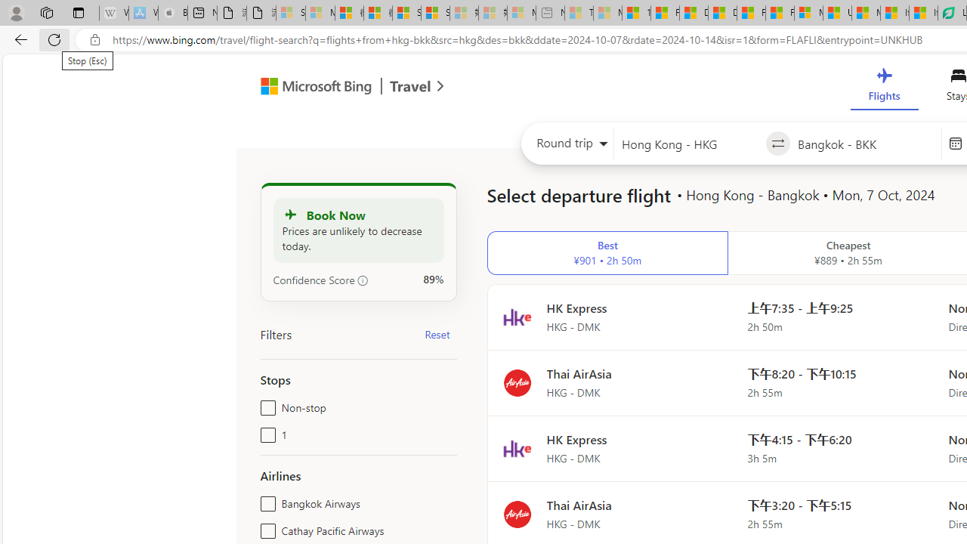 The width and height of the screenshot is (967, 544). Describe the element at coordinates (265, 432) in the screenshot. I see `1` at that location.